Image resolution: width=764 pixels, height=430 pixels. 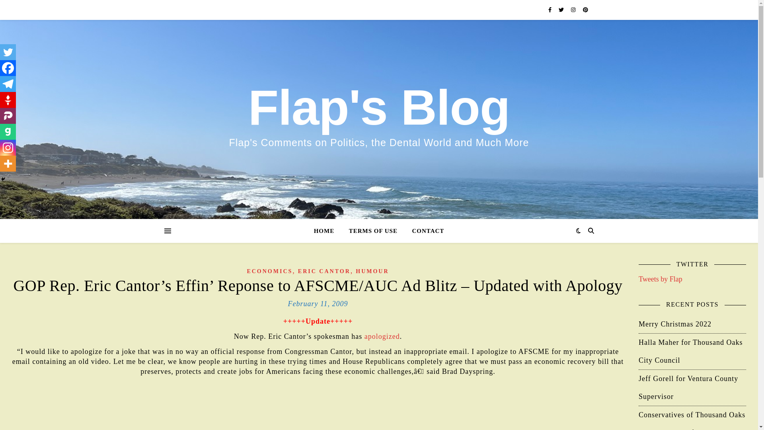 I want to click on ECONOMICS, so click(x=270, y=271).